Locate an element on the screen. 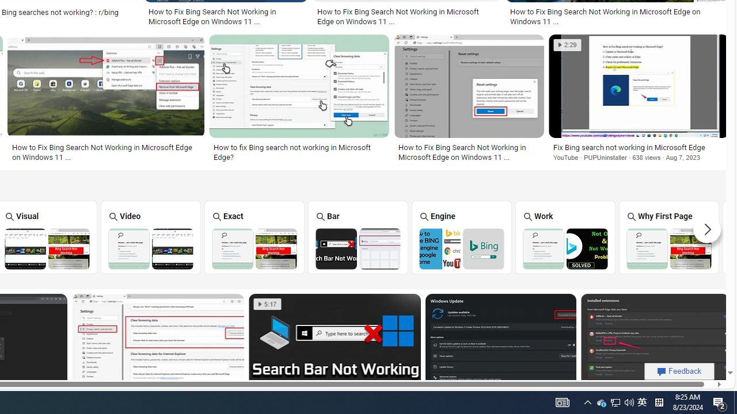  Bing Search Engine Not Working Engine is located at coordinates (462, 237).